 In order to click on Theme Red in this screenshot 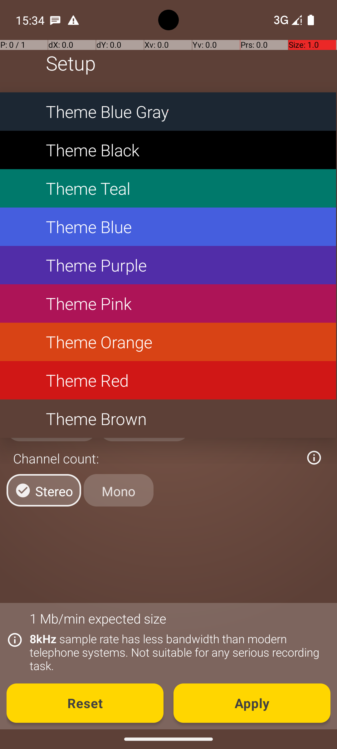, I will do `click(168, 380)`.